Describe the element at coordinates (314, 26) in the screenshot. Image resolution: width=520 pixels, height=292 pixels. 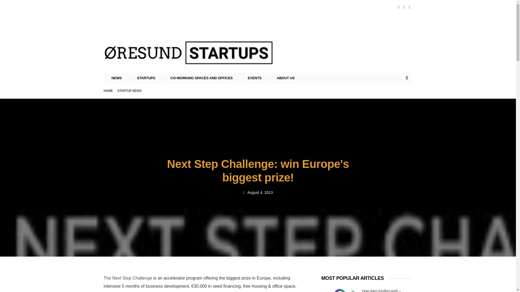
I see `Advertisement` at that location.